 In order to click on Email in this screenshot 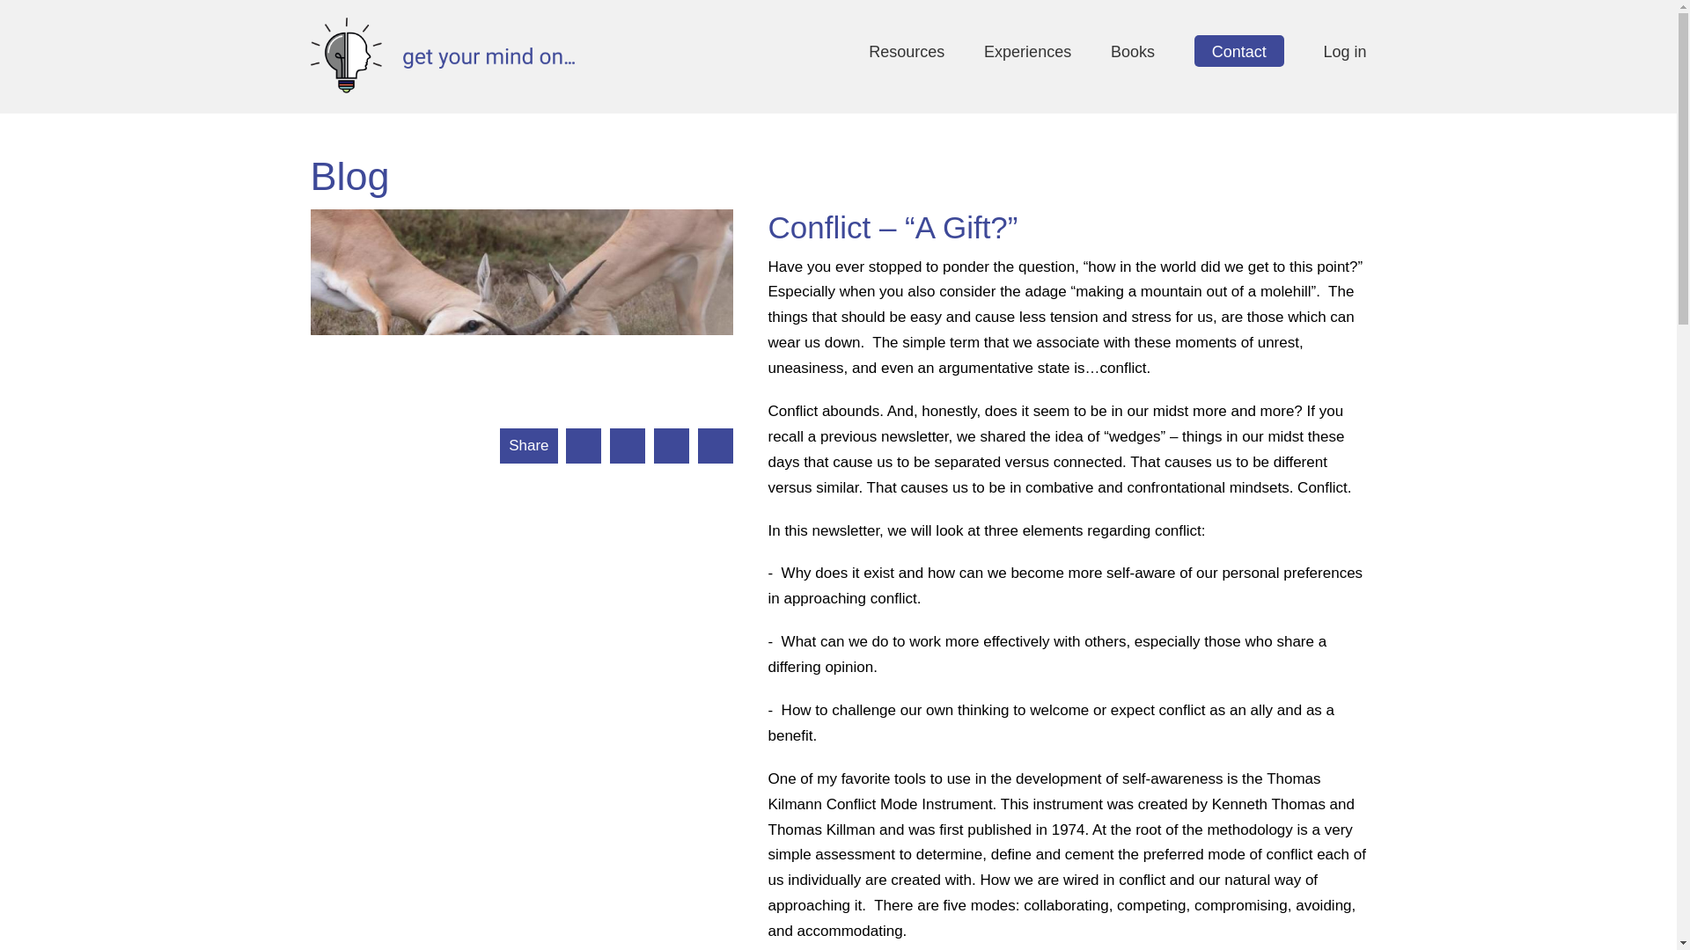, I will do `click(584, 446)`.